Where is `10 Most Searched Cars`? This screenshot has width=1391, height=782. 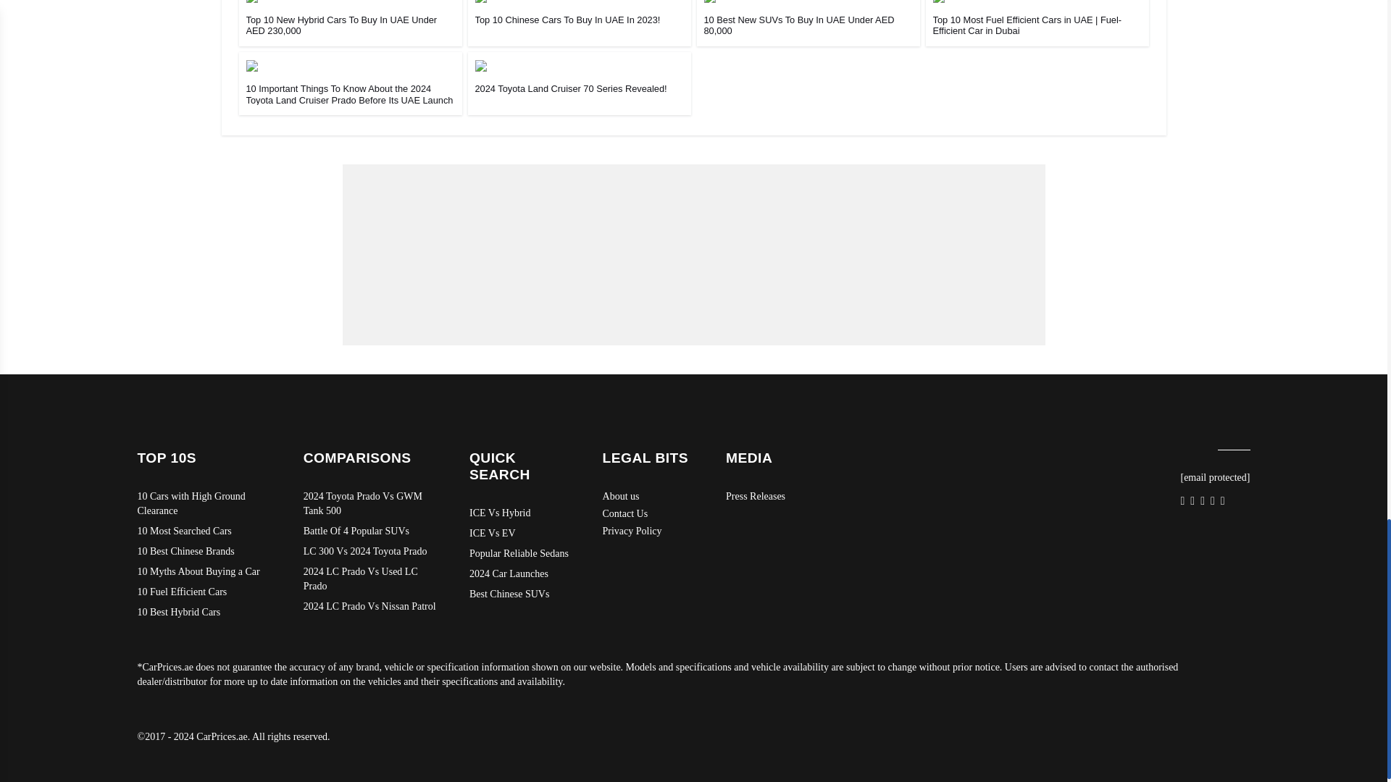
10 Most Searched Cars is located at coordinates (206, 531).